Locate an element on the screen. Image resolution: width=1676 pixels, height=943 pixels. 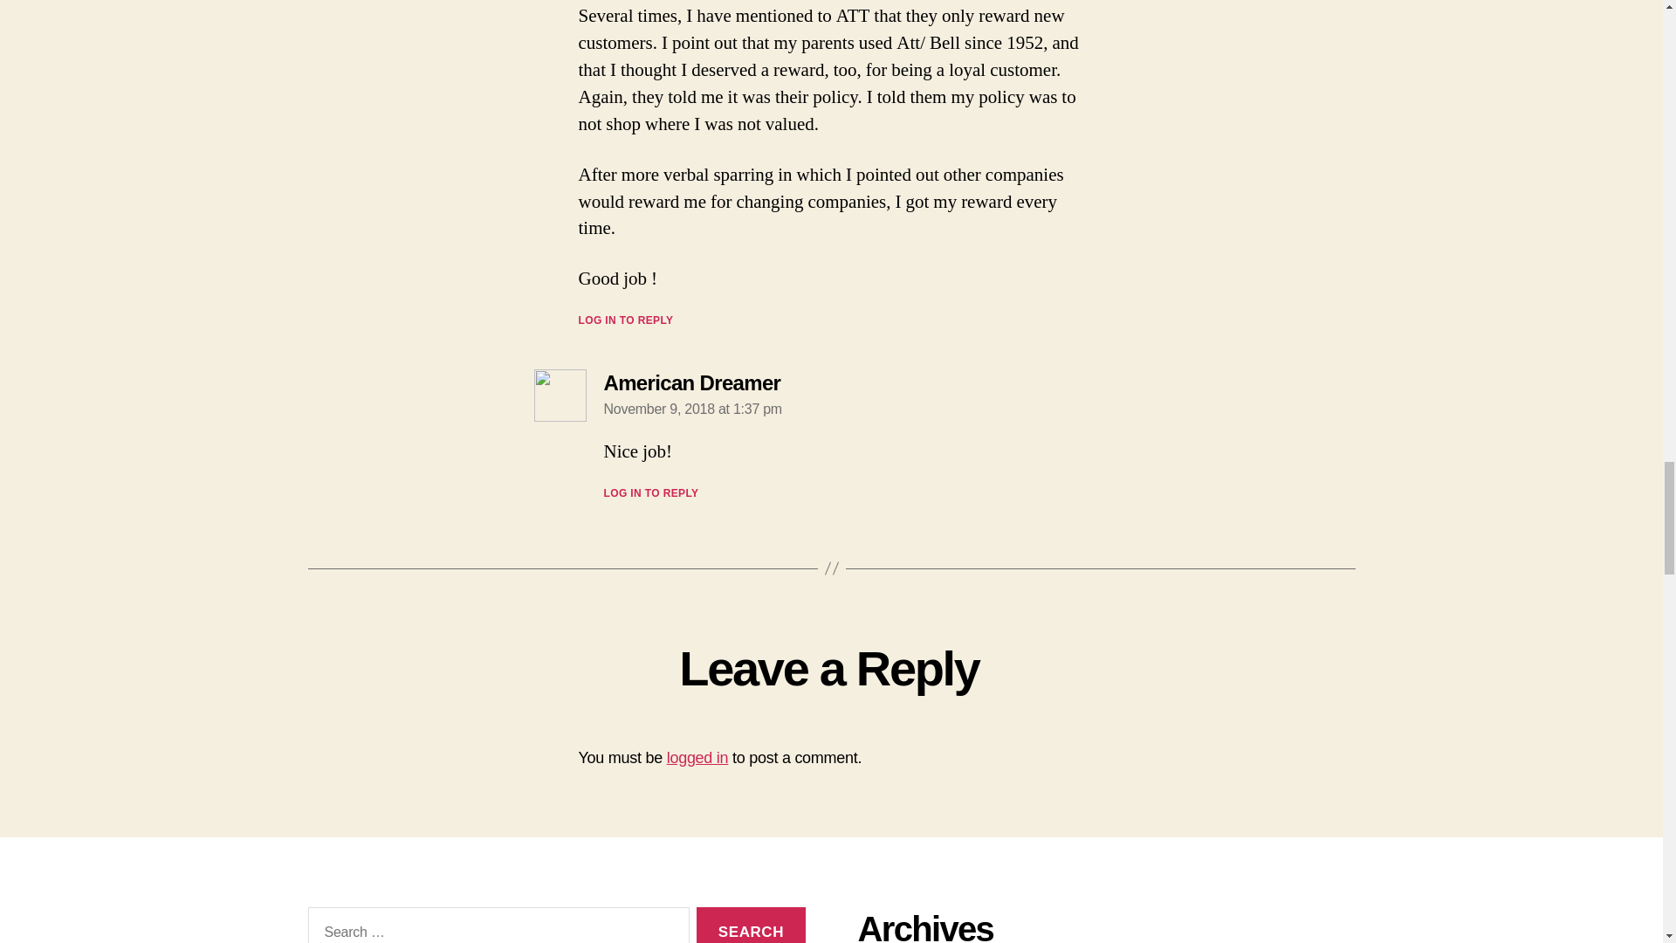
November 9, 2018 at 1:37 pm is located at coordinates (693, 409).